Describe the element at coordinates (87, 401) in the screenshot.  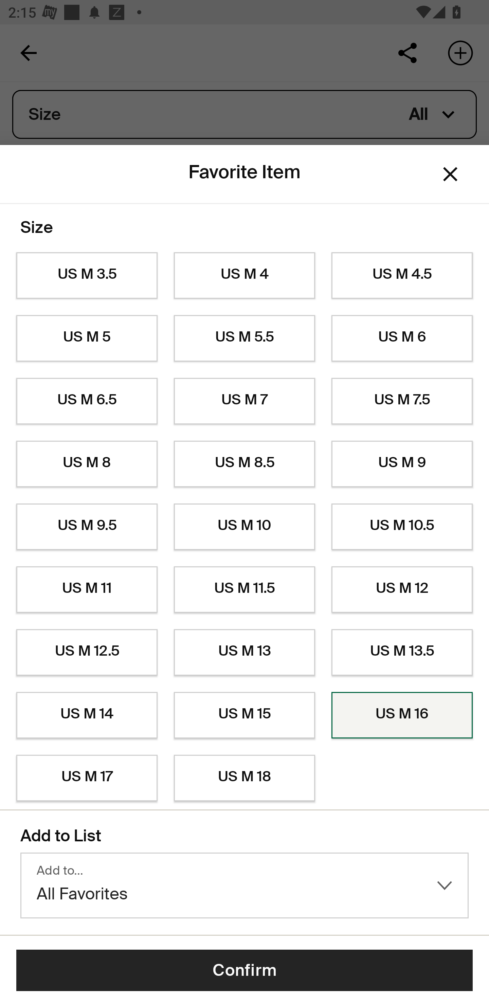
I see `US M 6.5` at that location.